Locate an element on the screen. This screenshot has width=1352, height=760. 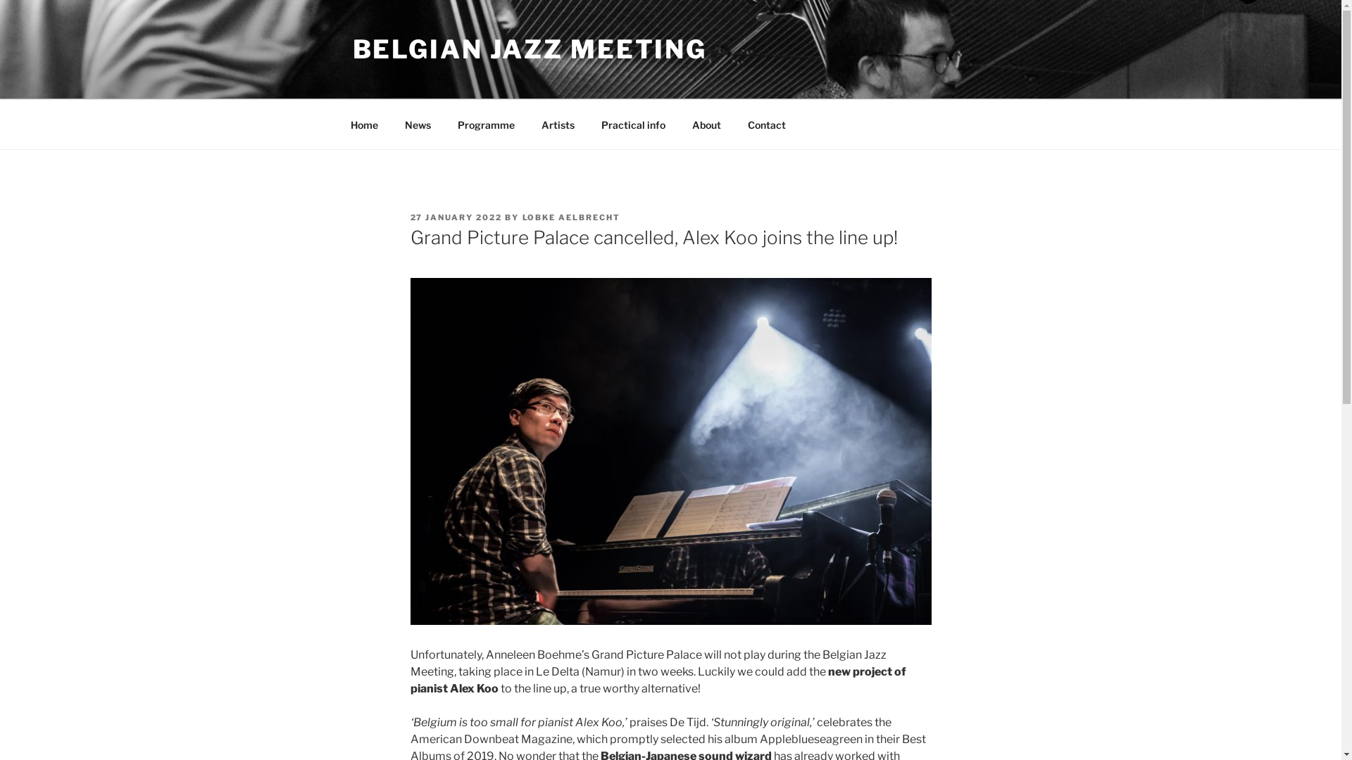
Home is located at coordinates (364, 124).